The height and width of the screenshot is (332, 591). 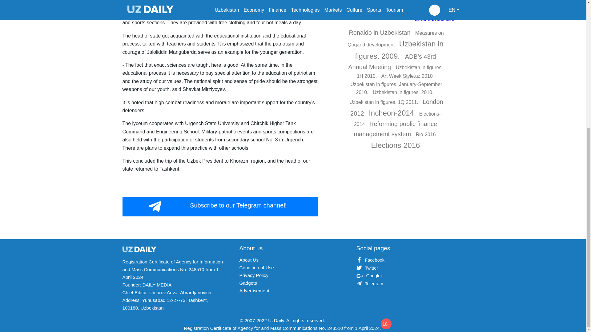 What do you see at coordinates (399, 50) in the screenshot?
I see `Uzbekistan in figures. 2009.` at bounding box center [399, 50].